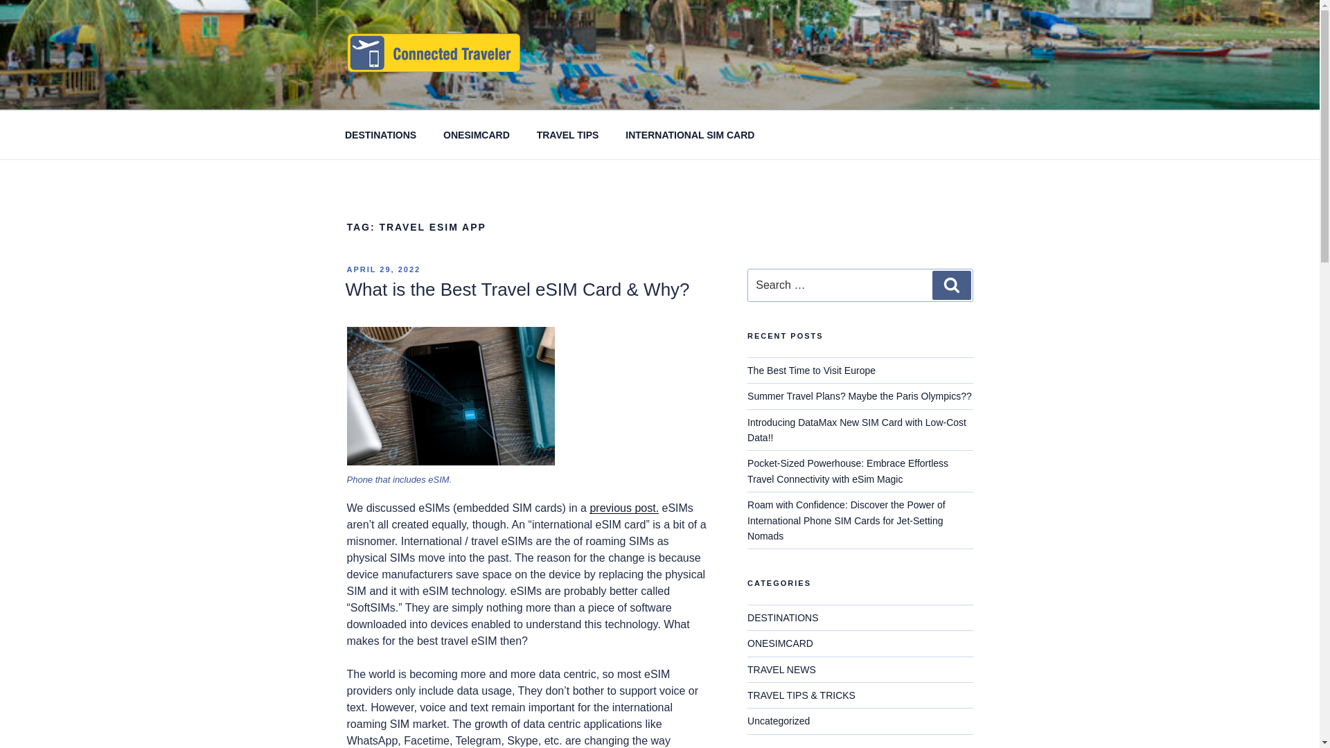 The height and width of the screenshot is (748, 1330). What do you see at coordinates (779, 720) in the screenshot?
I see `Uncategorized` at bounding box center [779, 720].